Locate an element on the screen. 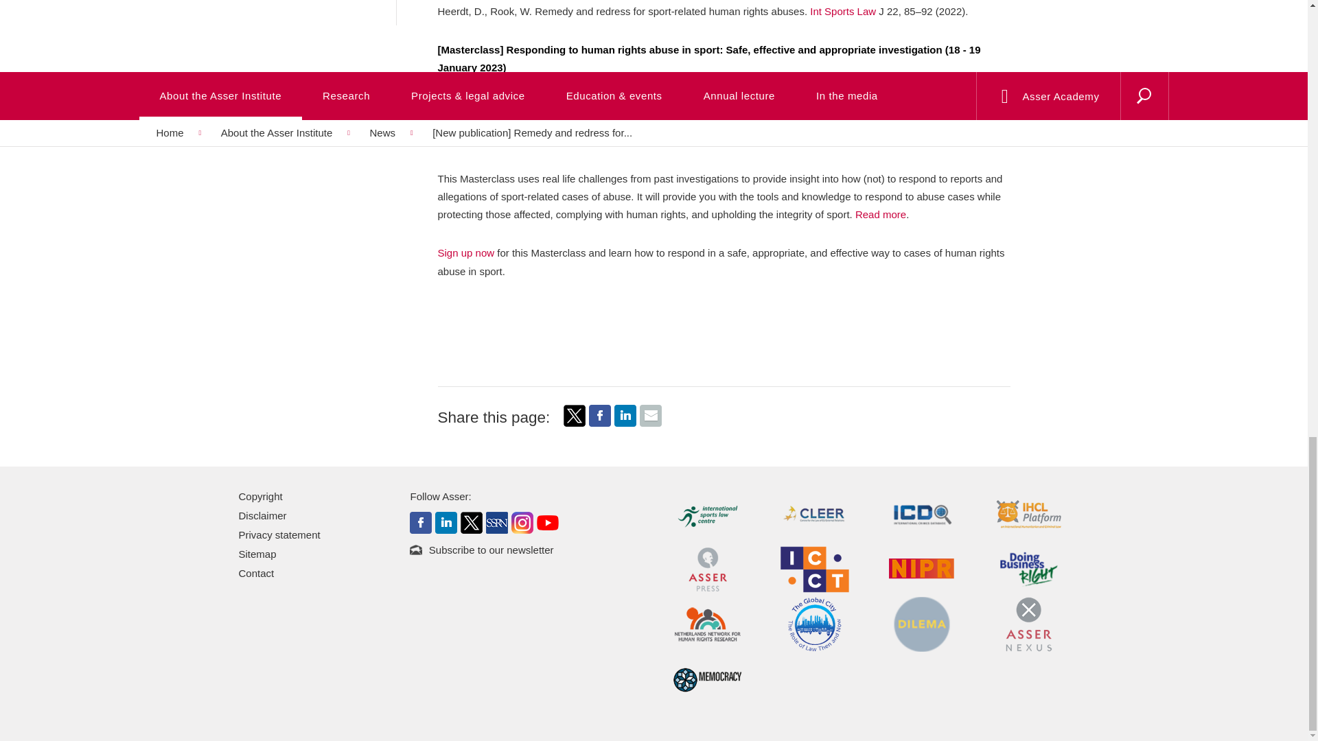 This screenshot has width=1318, height=741. LinkedIn is located at coordinates (625, 423).